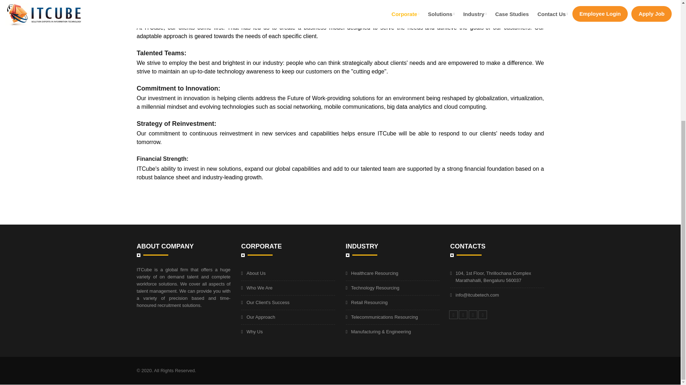 The width and height of the screenshot is (686, 385). What do you see at coordinates (256, 273) in the screenshot?
I see `About Us` at bounding box center [256, 273].